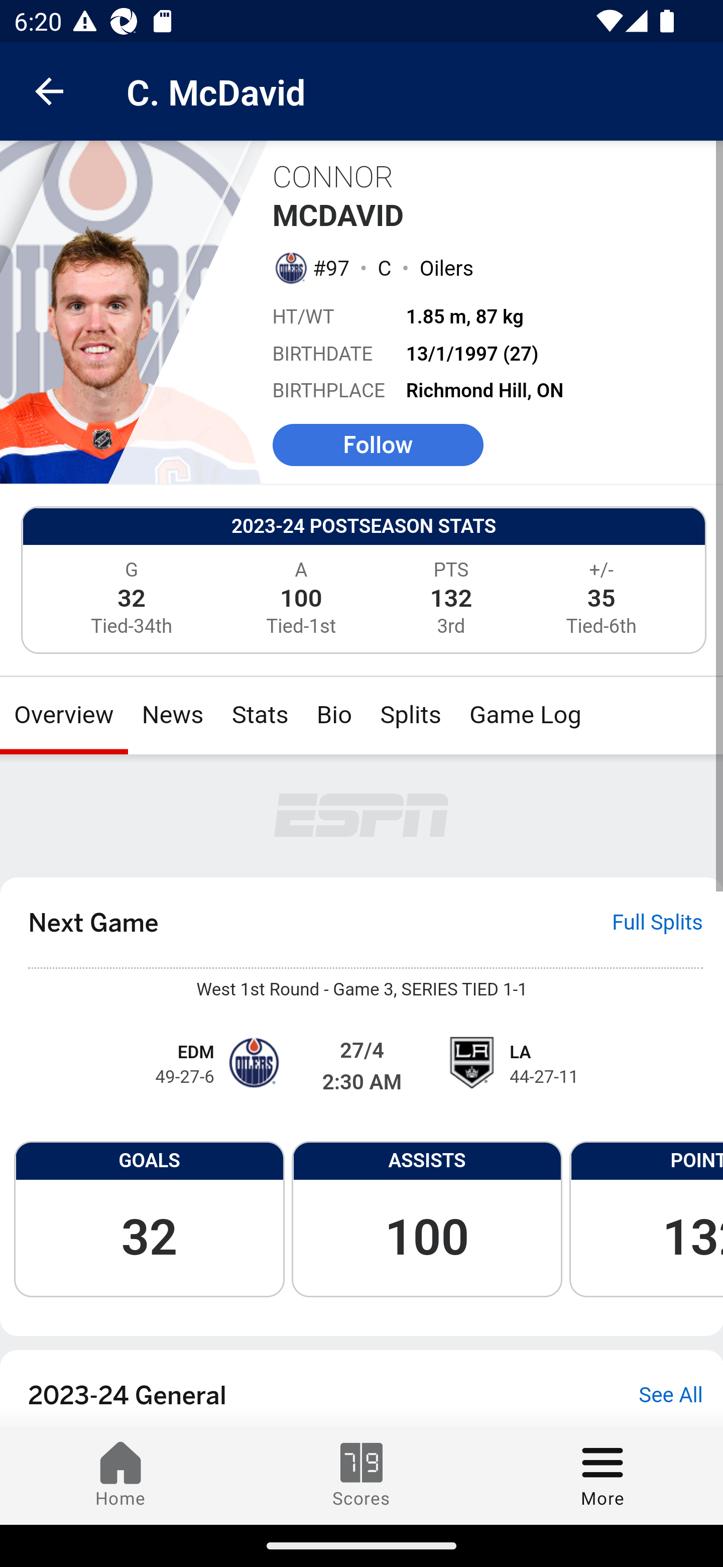 The image size is (723, 1567). Describe the element at coordinates (173, 715) in the screenshot. I see `News` at that location.